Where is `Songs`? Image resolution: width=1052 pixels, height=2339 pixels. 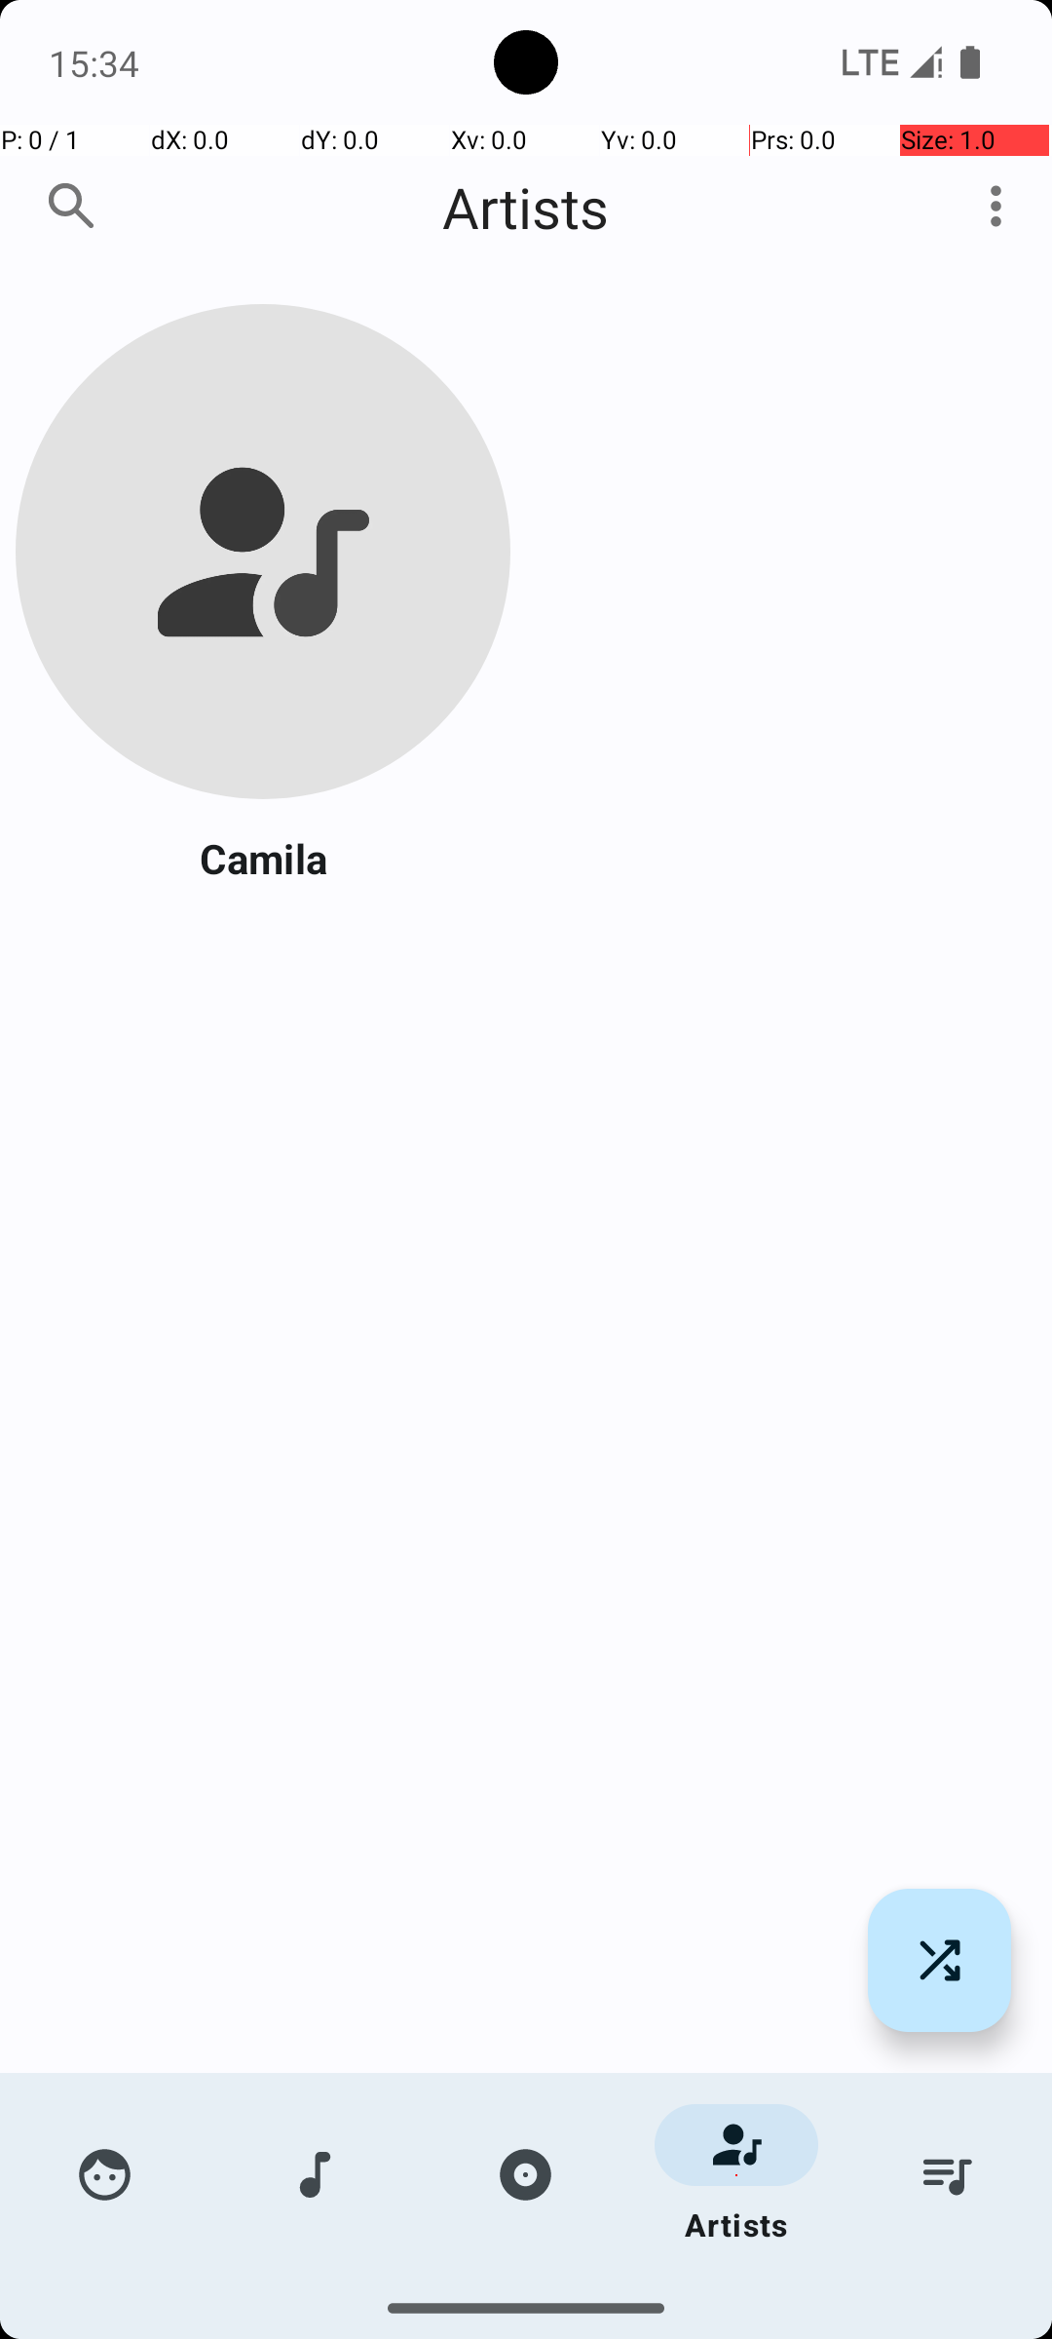
Songs is located at coordinates (316, 2175).